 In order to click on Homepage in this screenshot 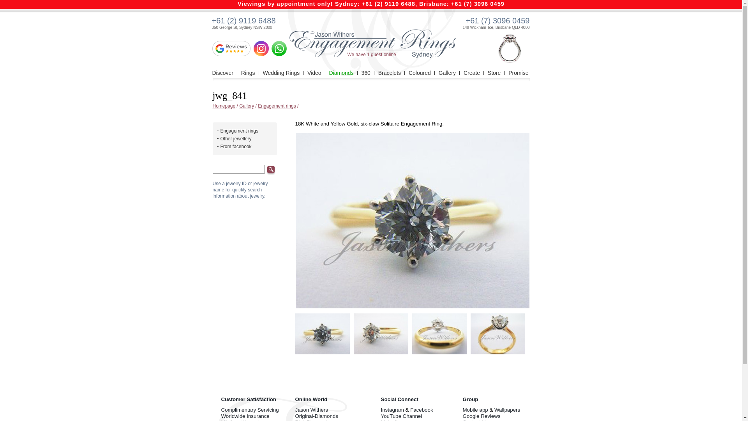, I will do `click(224, 106)`.